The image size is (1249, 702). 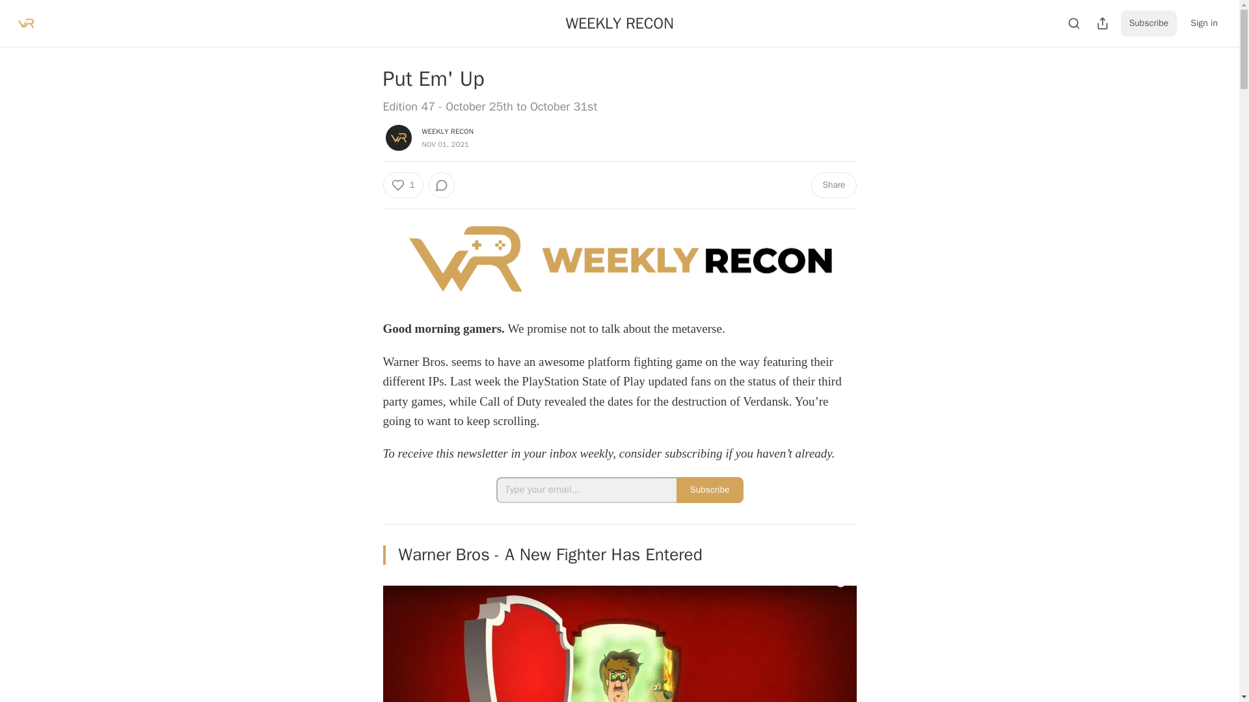 What do you see at coordinates (448, 131) in the screenshot?
I see `WEEKLY RECON` at bounding box center [448, 131].